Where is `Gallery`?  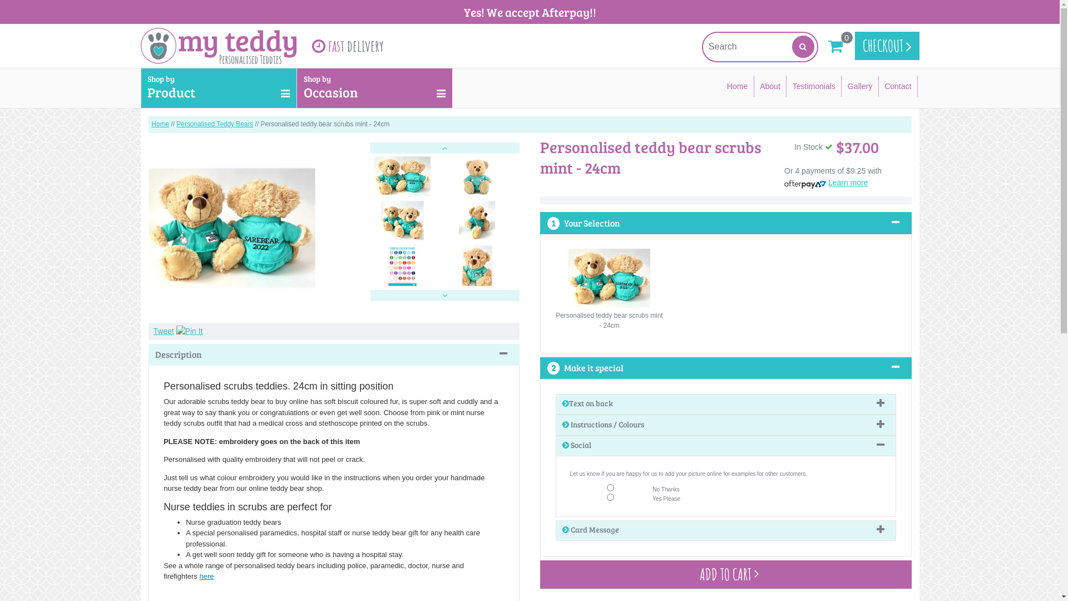
Gallery is located at coordinates (860, 86).